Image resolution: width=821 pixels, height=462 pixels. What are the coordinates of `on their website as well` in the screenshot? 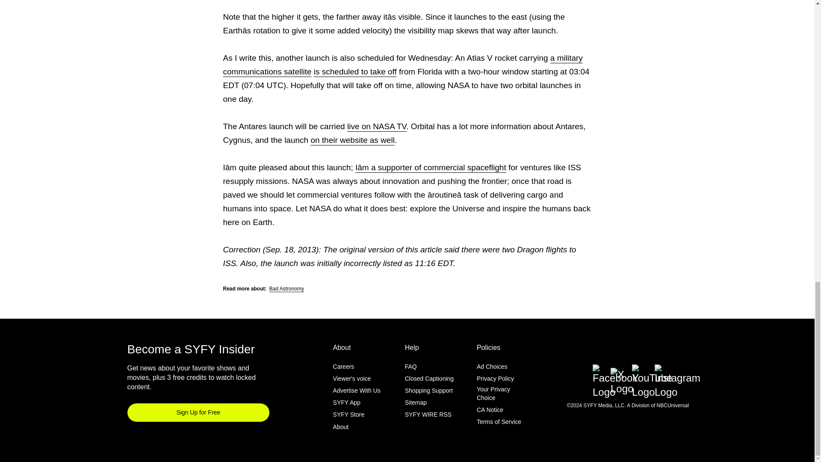 It's located at (352, 140).